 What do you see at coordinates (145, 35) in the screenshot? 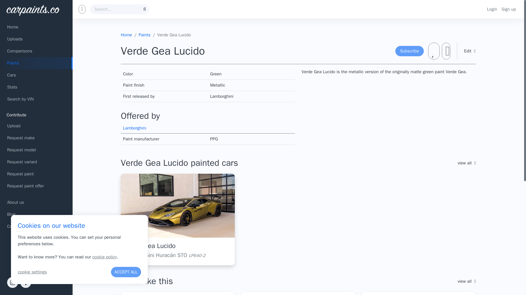
I see `Paints` at bounding box center [145, 35].